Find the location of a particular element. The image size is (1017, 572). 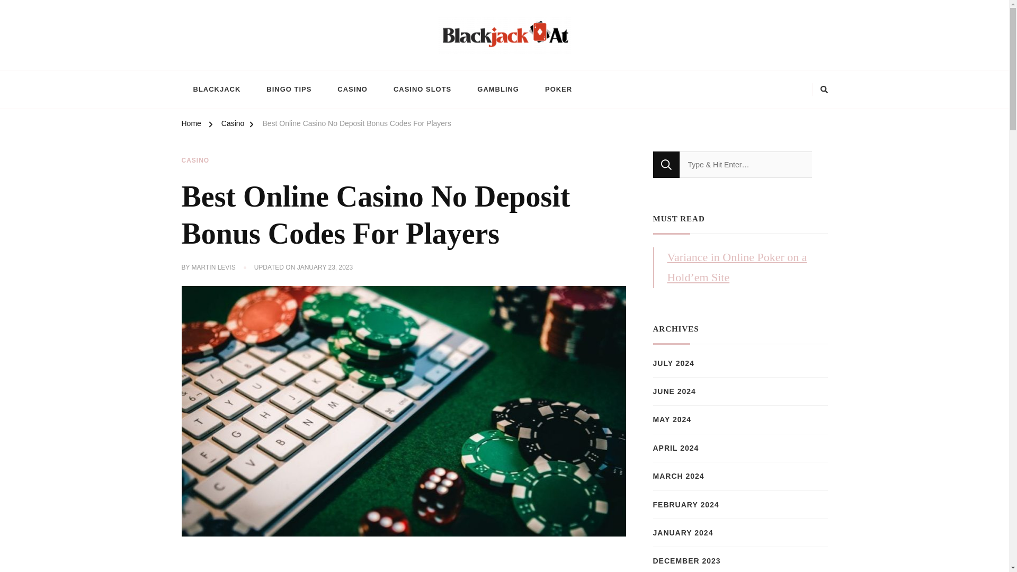

JUNE 2024 is located at coordinates (674, 391).